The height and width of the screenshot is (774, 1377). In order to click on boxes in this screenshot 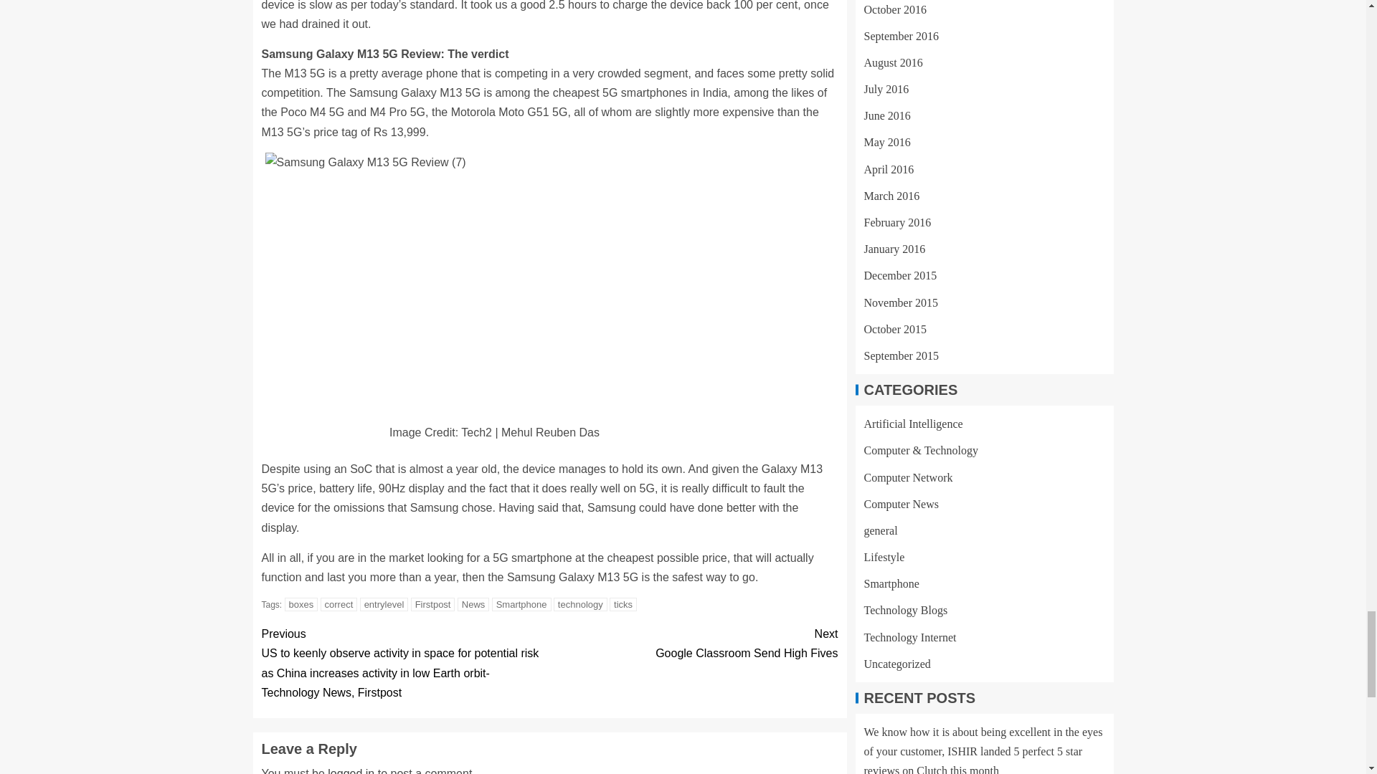, I will do `click(623, 604)`.